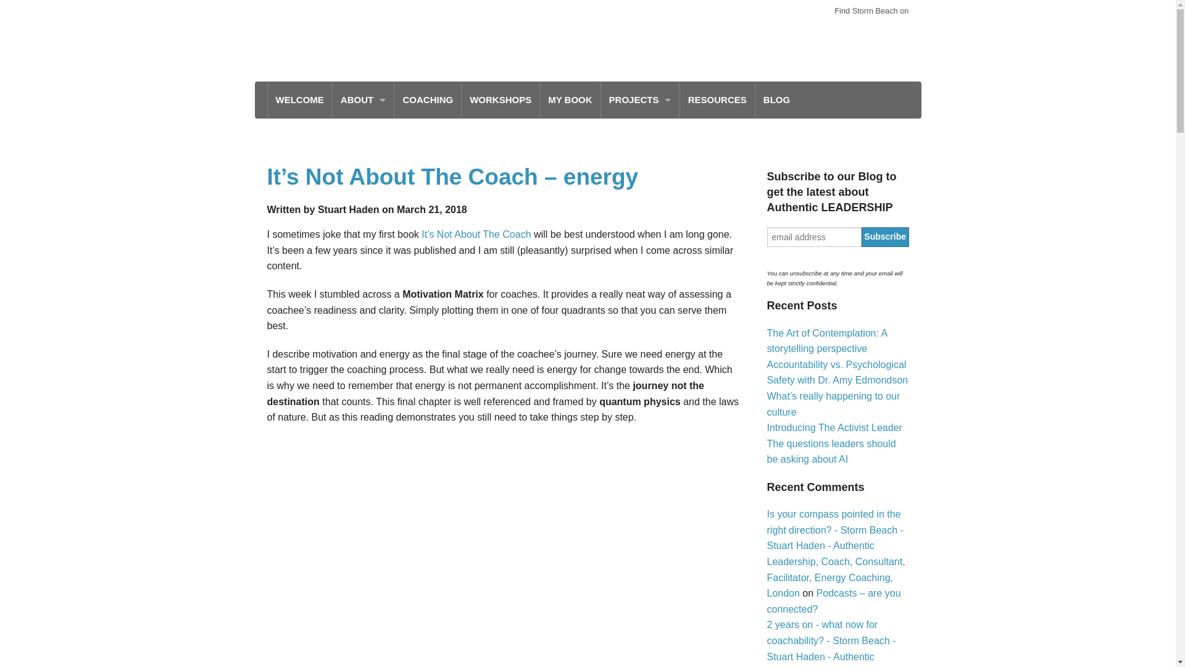 The image size is (1185, 667). I want to click on BLOG, so click(776, 100).